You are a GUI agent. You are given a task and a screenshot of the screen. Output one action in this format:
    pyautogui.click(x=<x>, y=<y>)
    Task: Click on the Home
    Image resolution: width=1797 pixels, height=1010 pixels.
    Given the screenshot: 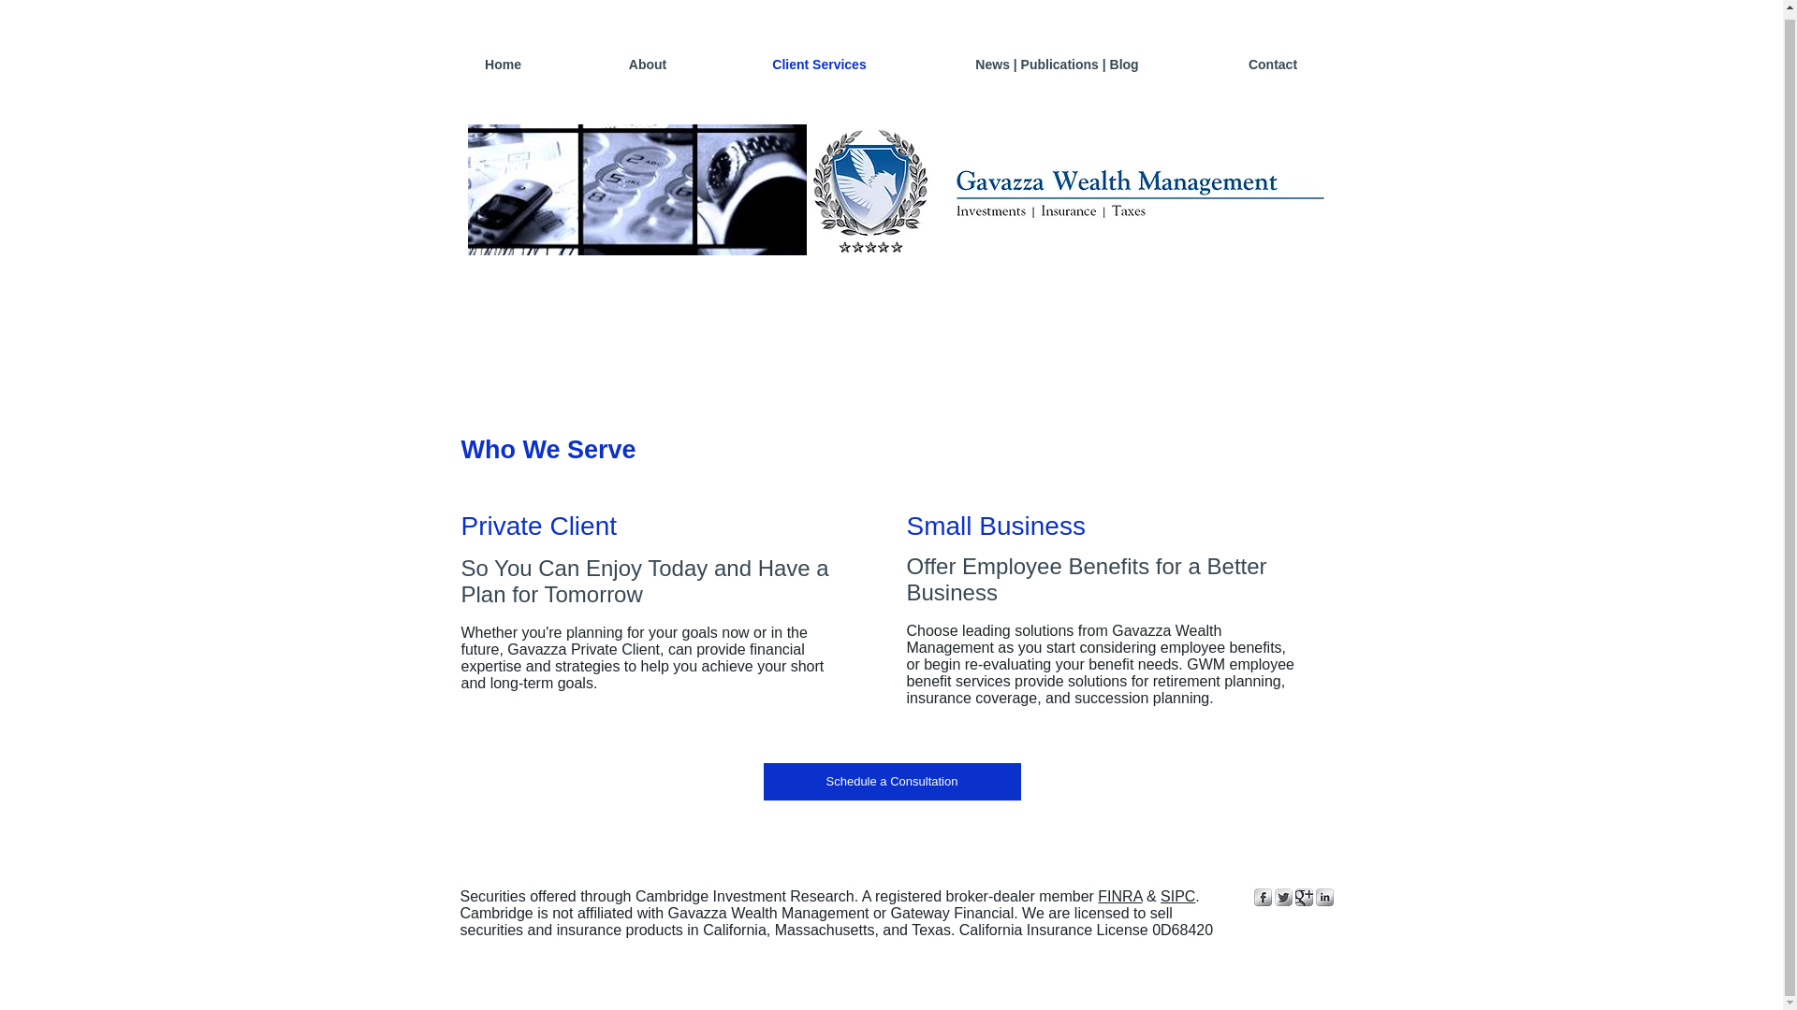 What is the action you would take?
    pyautogui.click(x=503, y=65)
    